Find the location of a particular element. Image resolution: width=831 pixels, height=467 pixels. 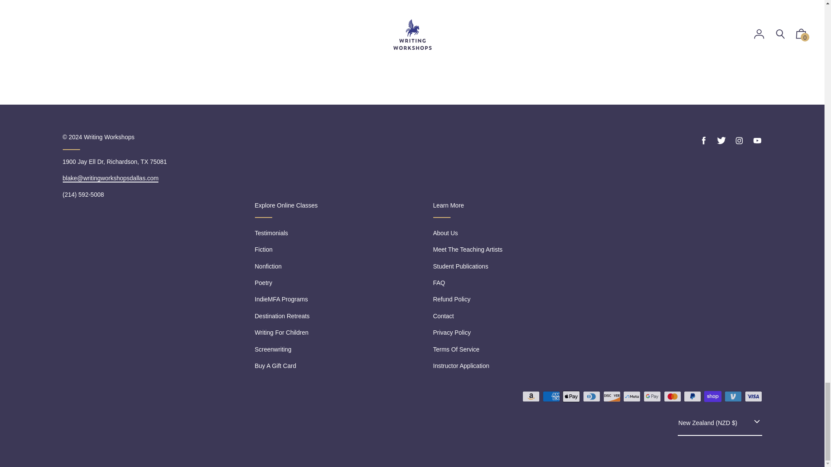

Diners Club is located at coordinates (591, 397).